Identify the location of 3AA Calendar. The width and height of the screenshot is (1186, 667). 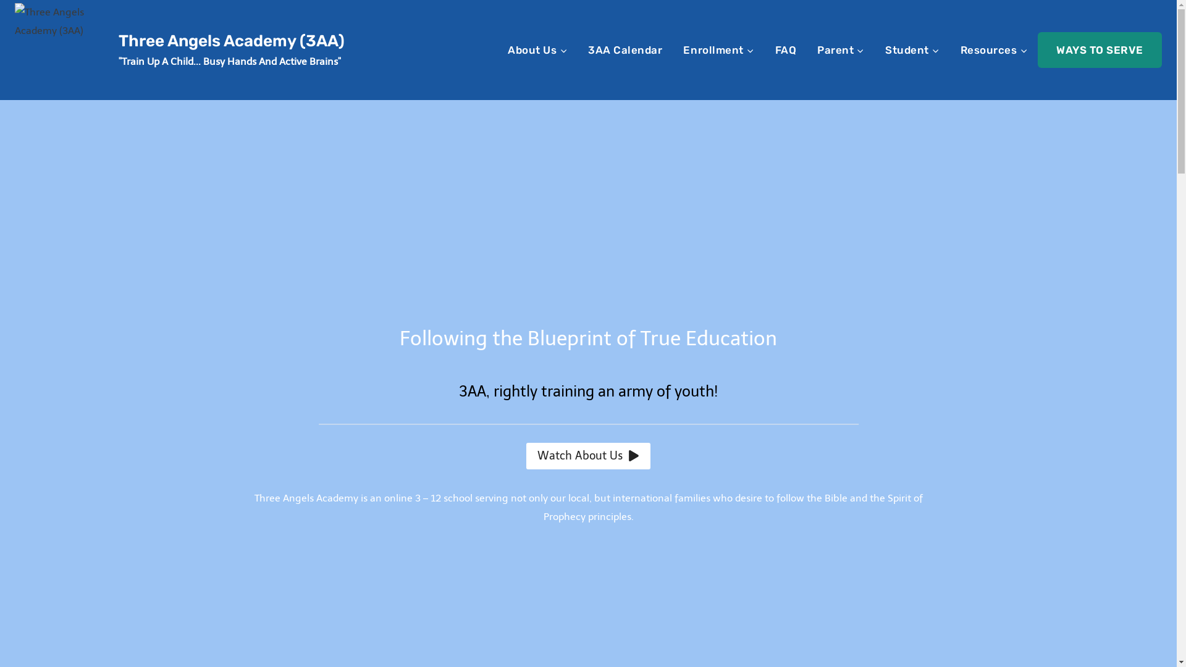
(625, 49).